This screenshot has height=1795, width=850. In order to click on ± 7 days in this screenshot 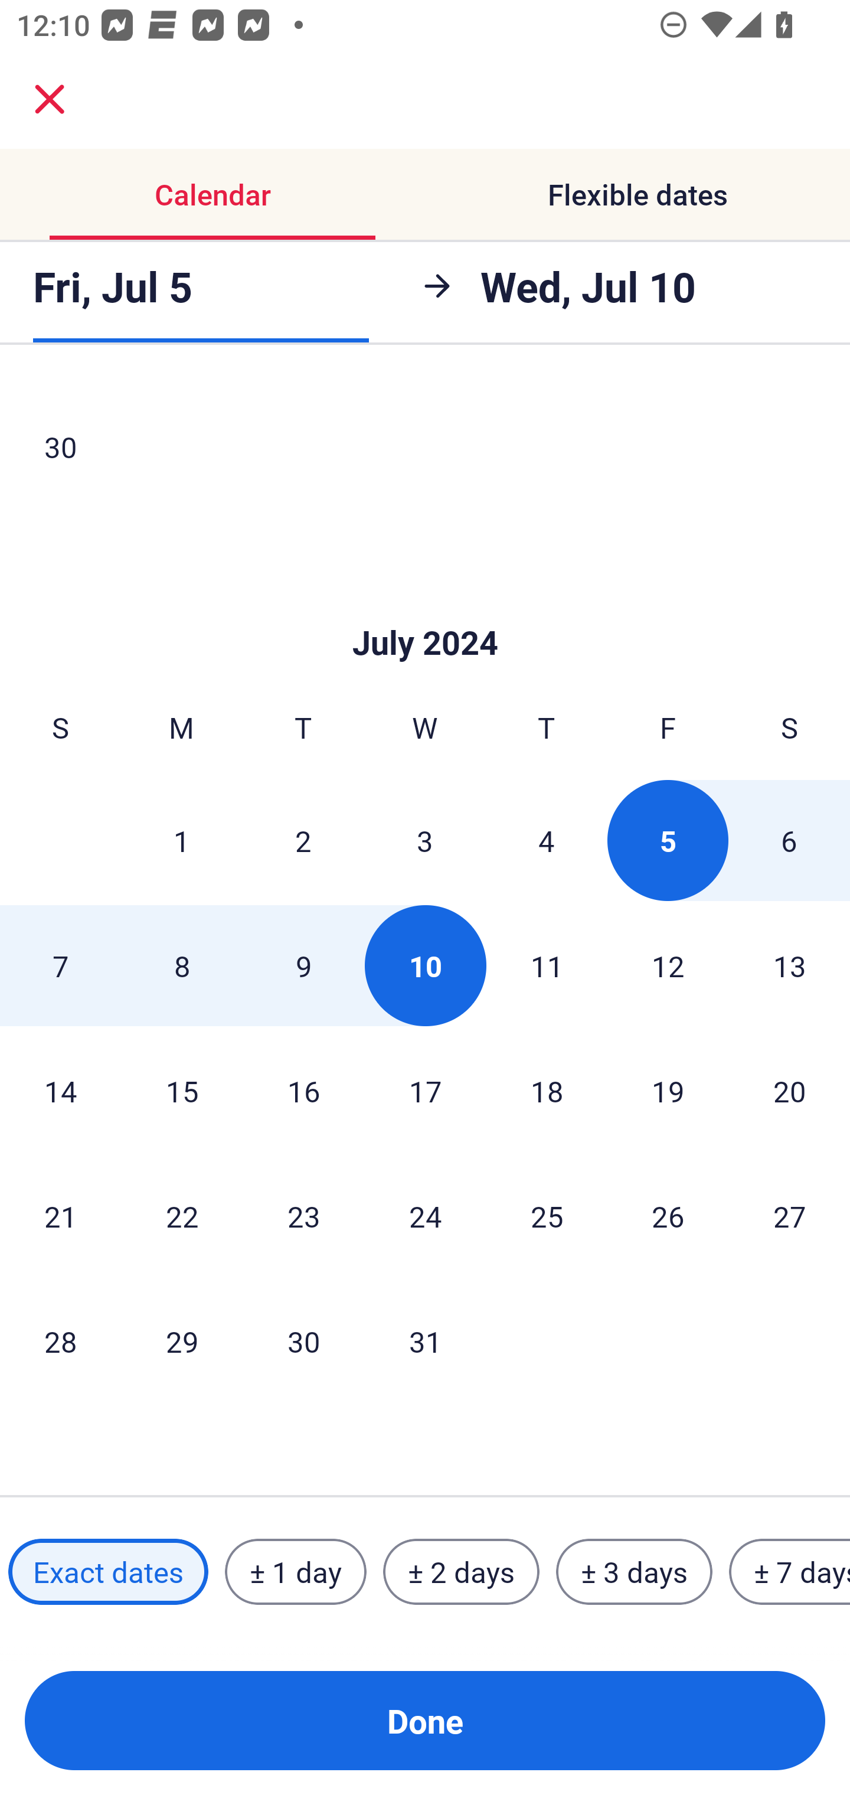, I will do `click(790, 1571)`.